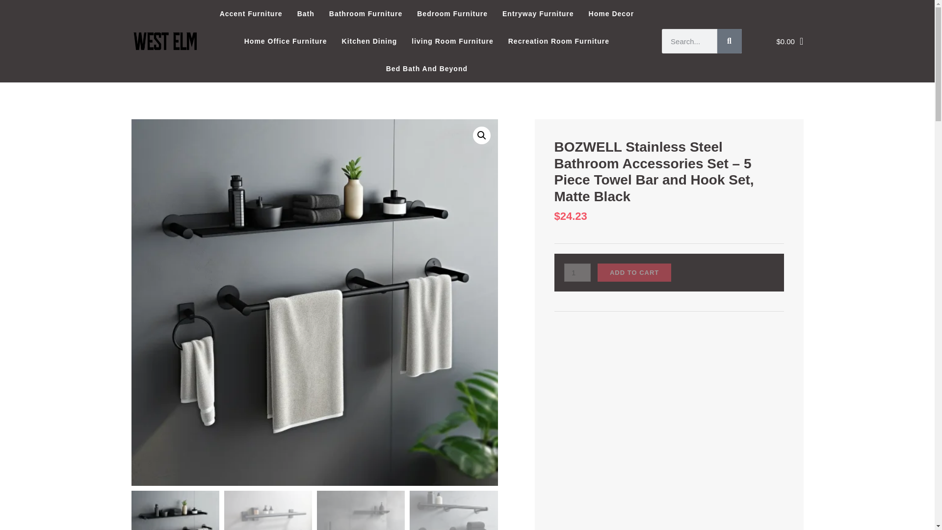 This screenshot has height=530, width=942. I want to click on Entryway Furniture, so click(538, 14).